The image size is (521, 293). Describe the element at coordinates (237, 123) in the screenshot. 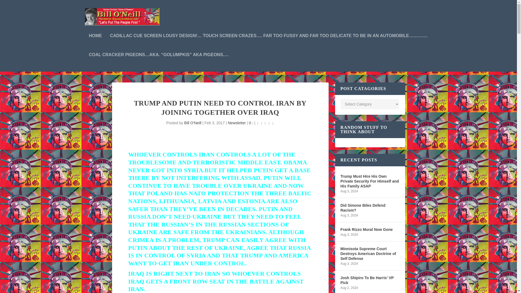

I see `Newsletter` at that location.